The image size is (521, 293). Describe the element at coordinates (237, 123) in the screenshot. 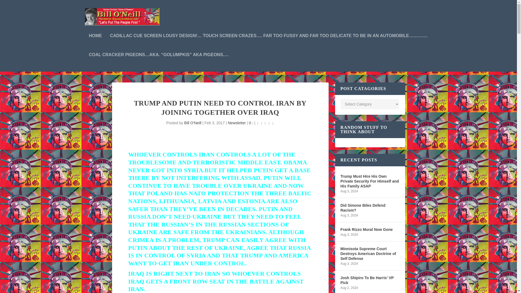

I see `Newsletter` at that location.